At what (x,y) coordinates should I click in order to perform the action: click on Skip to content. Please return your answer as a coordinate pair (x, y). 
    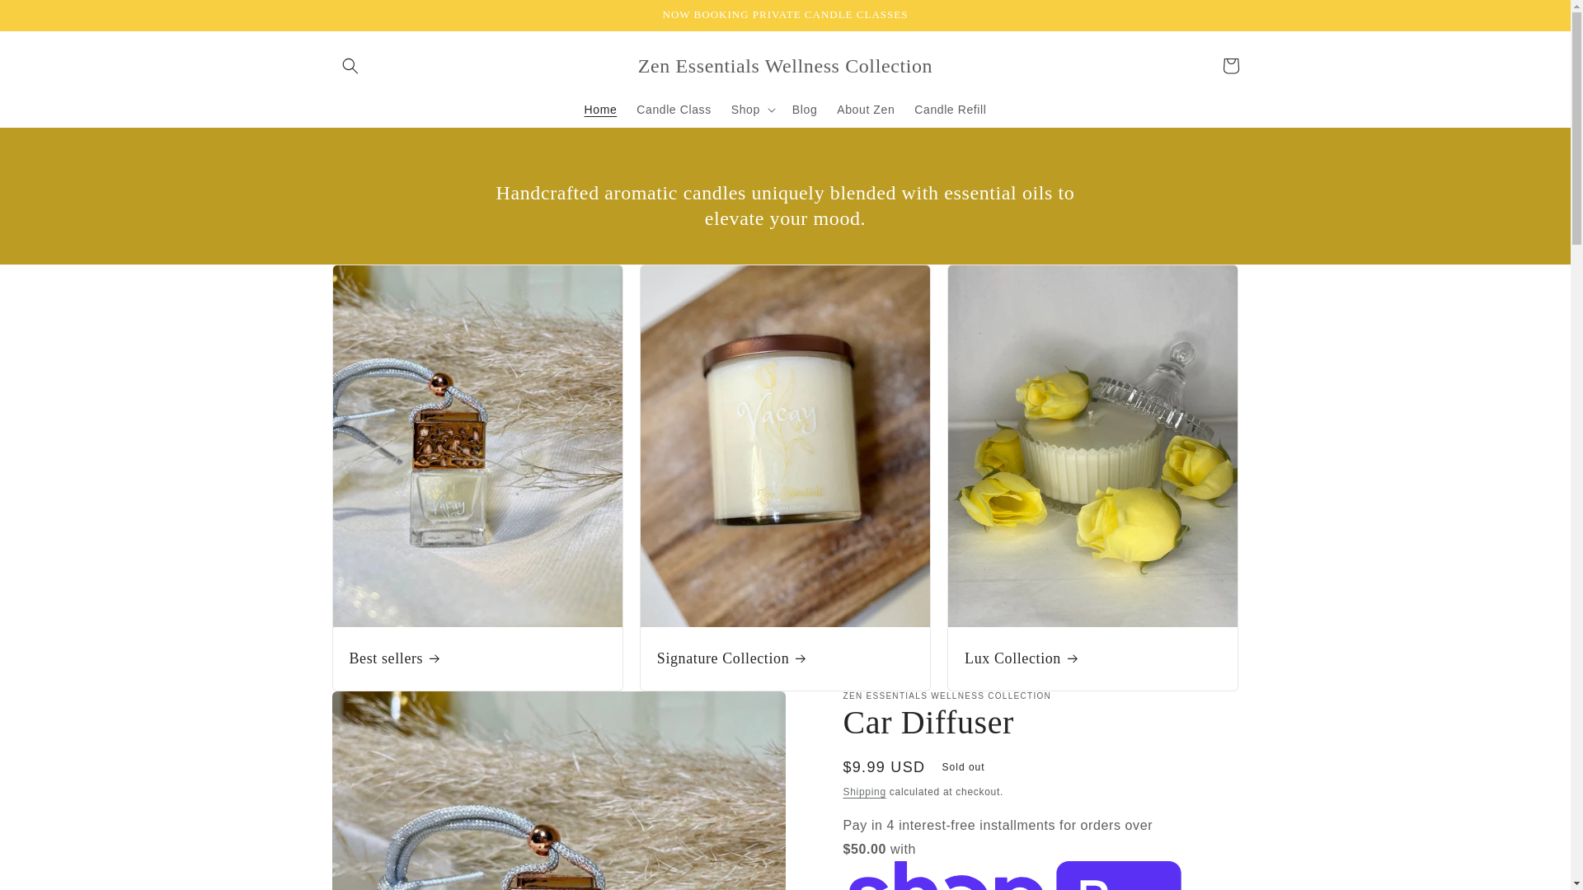
    Looking at the image, I should click on (49, 19).